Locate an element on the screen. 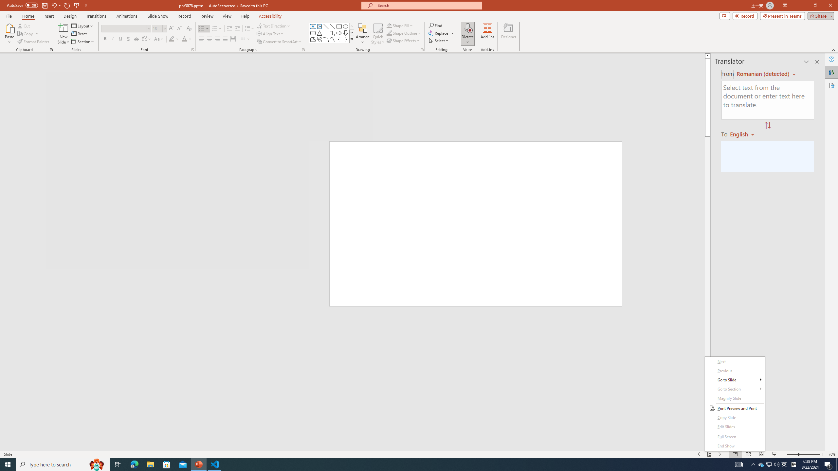  Find... is located at coordinates (179, 29).